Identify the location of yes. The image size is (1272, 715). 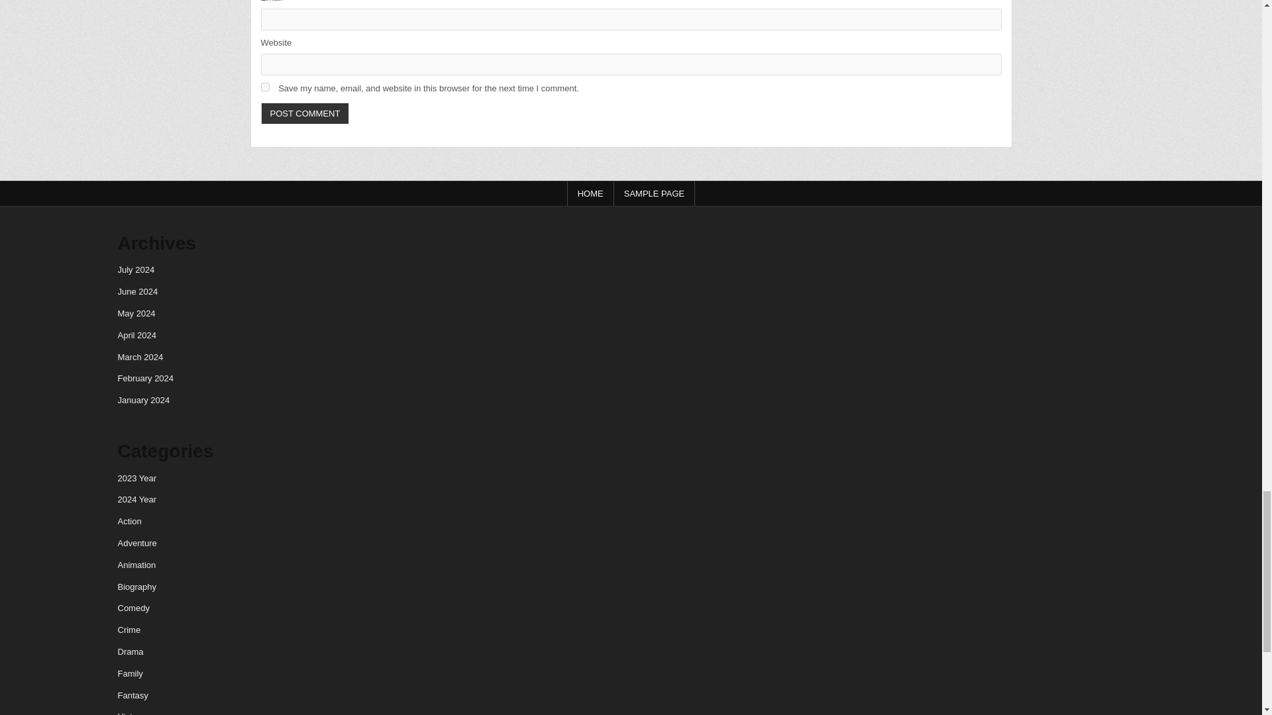
(265, 87).